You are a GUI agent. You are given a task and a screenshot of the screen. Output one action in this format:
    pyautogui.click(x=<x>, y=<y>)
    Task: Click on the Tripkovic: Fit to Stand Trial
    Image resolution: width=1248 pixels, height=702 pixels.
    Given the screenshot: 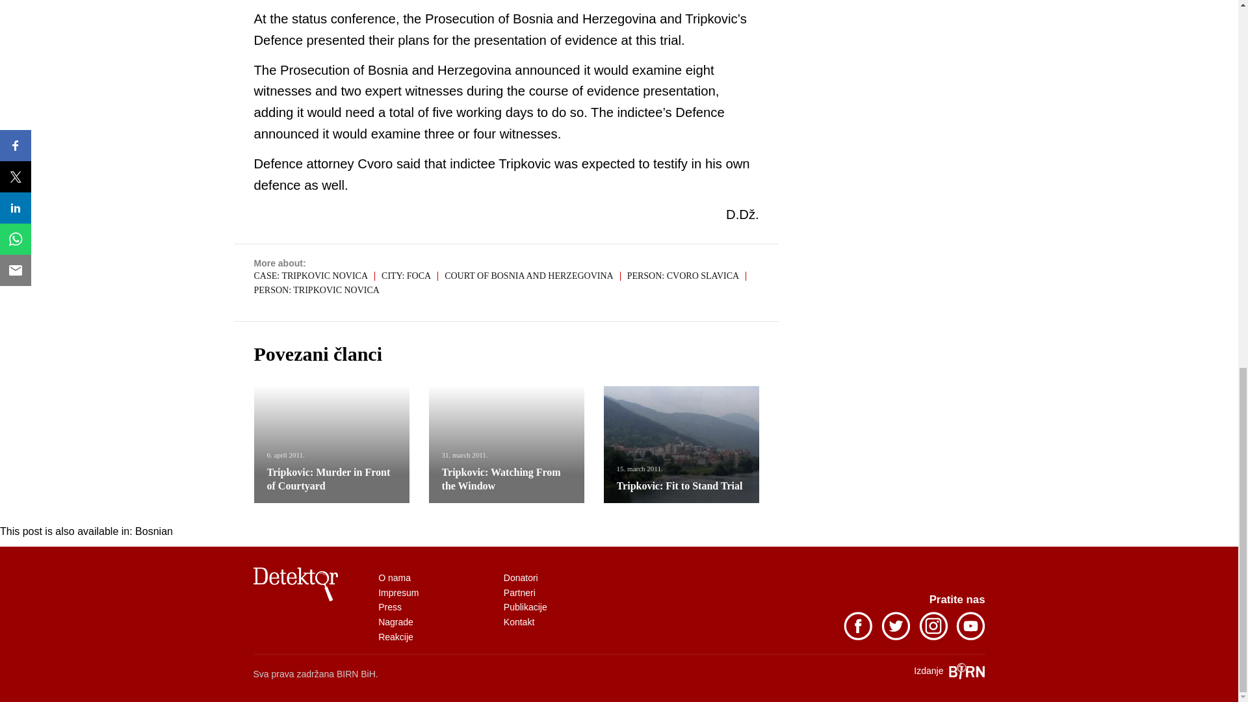 What is the action you would take?
    pyautogui.click(x=679, y=486)
    